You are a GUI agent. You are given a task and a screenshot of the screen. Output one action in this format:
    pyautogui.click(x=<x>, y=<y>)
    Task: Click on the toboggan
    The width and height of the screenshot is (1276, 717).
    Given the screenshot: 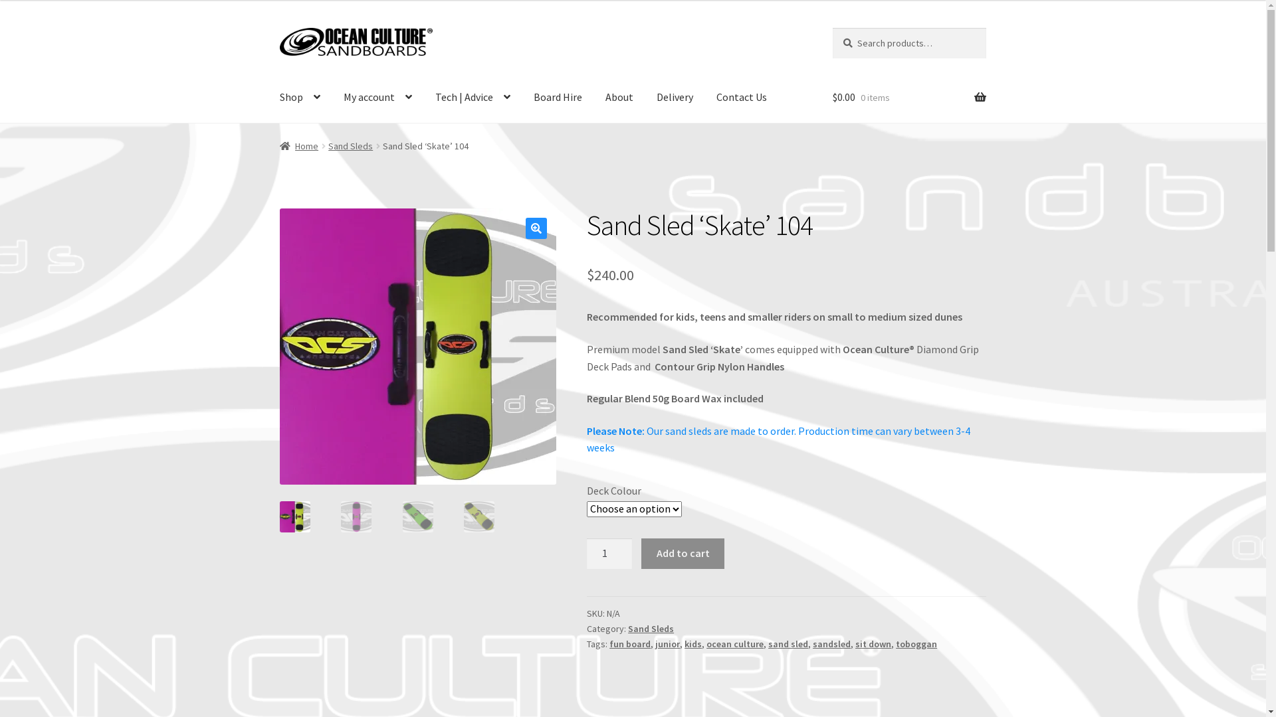 What is the action you would take?
    pyautogui.click(x=916, y=644)
    